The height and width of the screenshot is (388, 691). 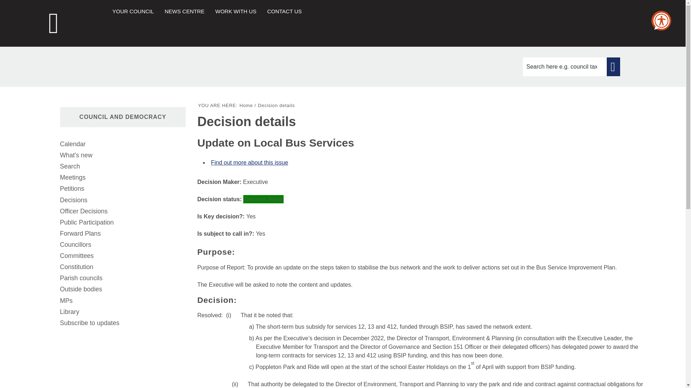 What do you see at coordinates (122, 234) in the screenshot?
I see `Link to Forward Plans` at bounding box center [122, 234].